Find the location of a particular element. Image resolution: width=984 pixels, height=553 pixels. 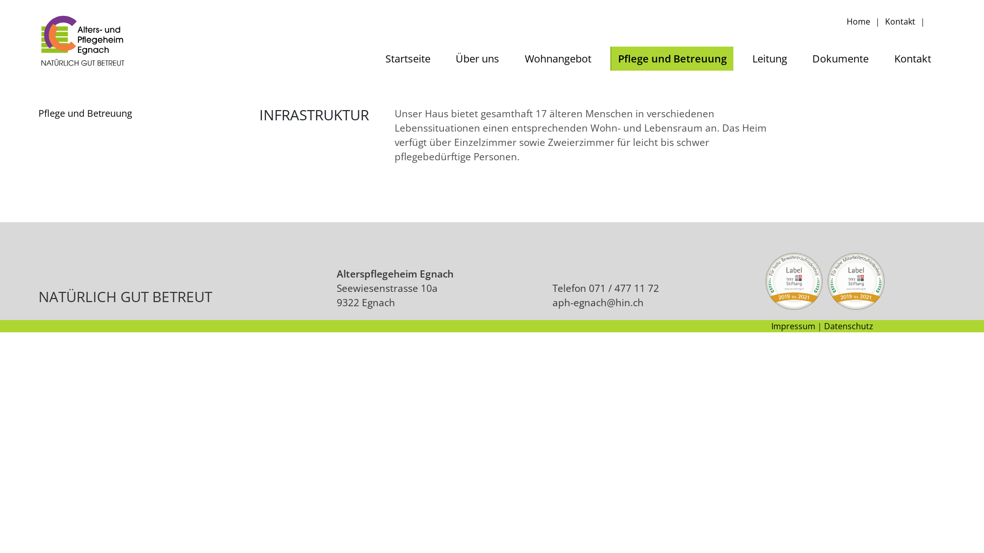

Wohnangebot is located at coordinates (558, 58).